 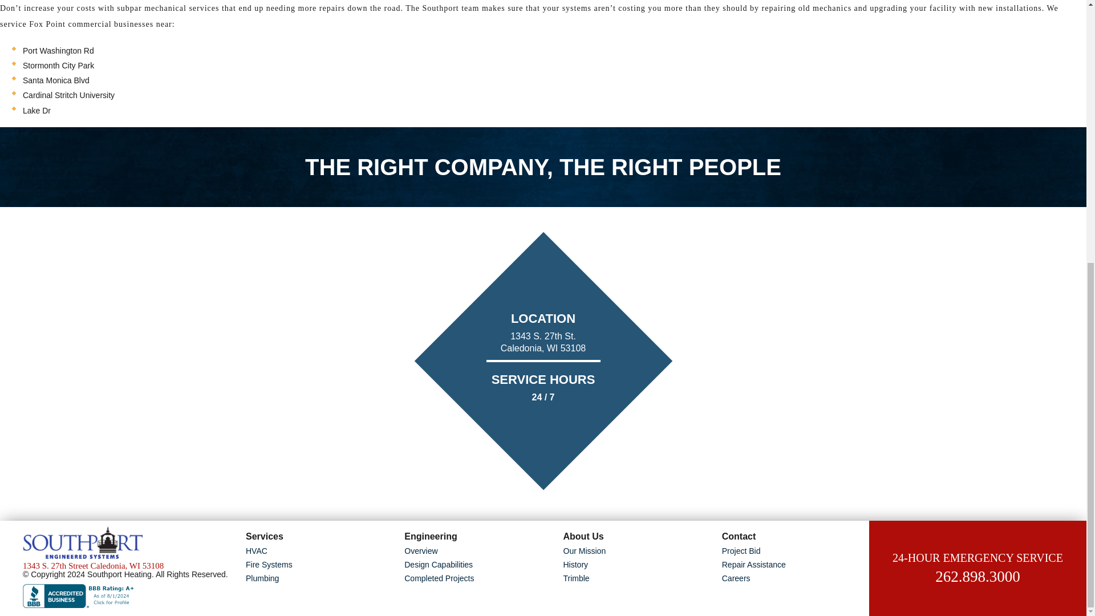 I want to click on Trimble, so click(x=637, y=578).